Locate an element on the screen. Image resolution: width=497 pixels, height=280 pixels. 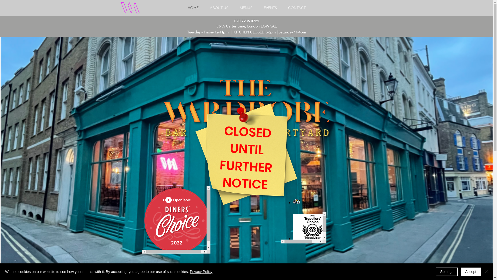
Embedded Content is located at coordinates (177, 220).